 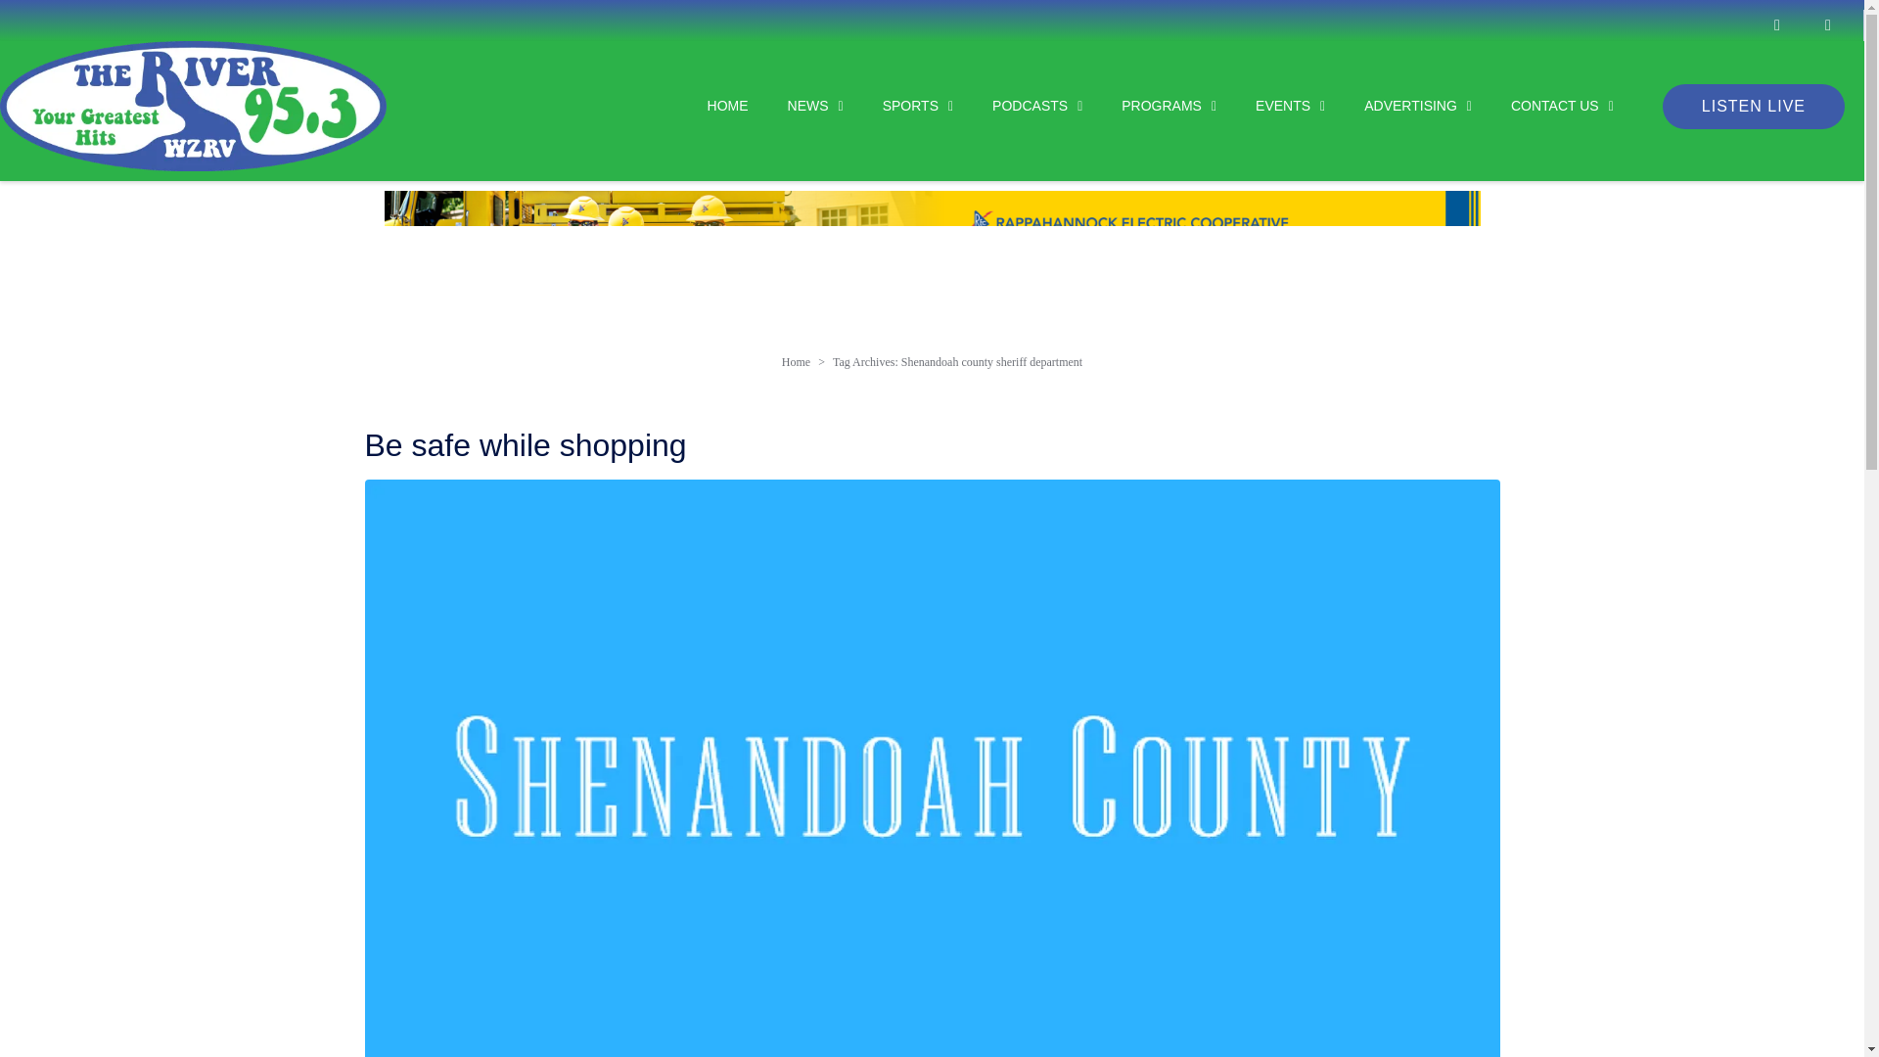 I want to click on Be safe while shopping, so click(x=932, y=775).